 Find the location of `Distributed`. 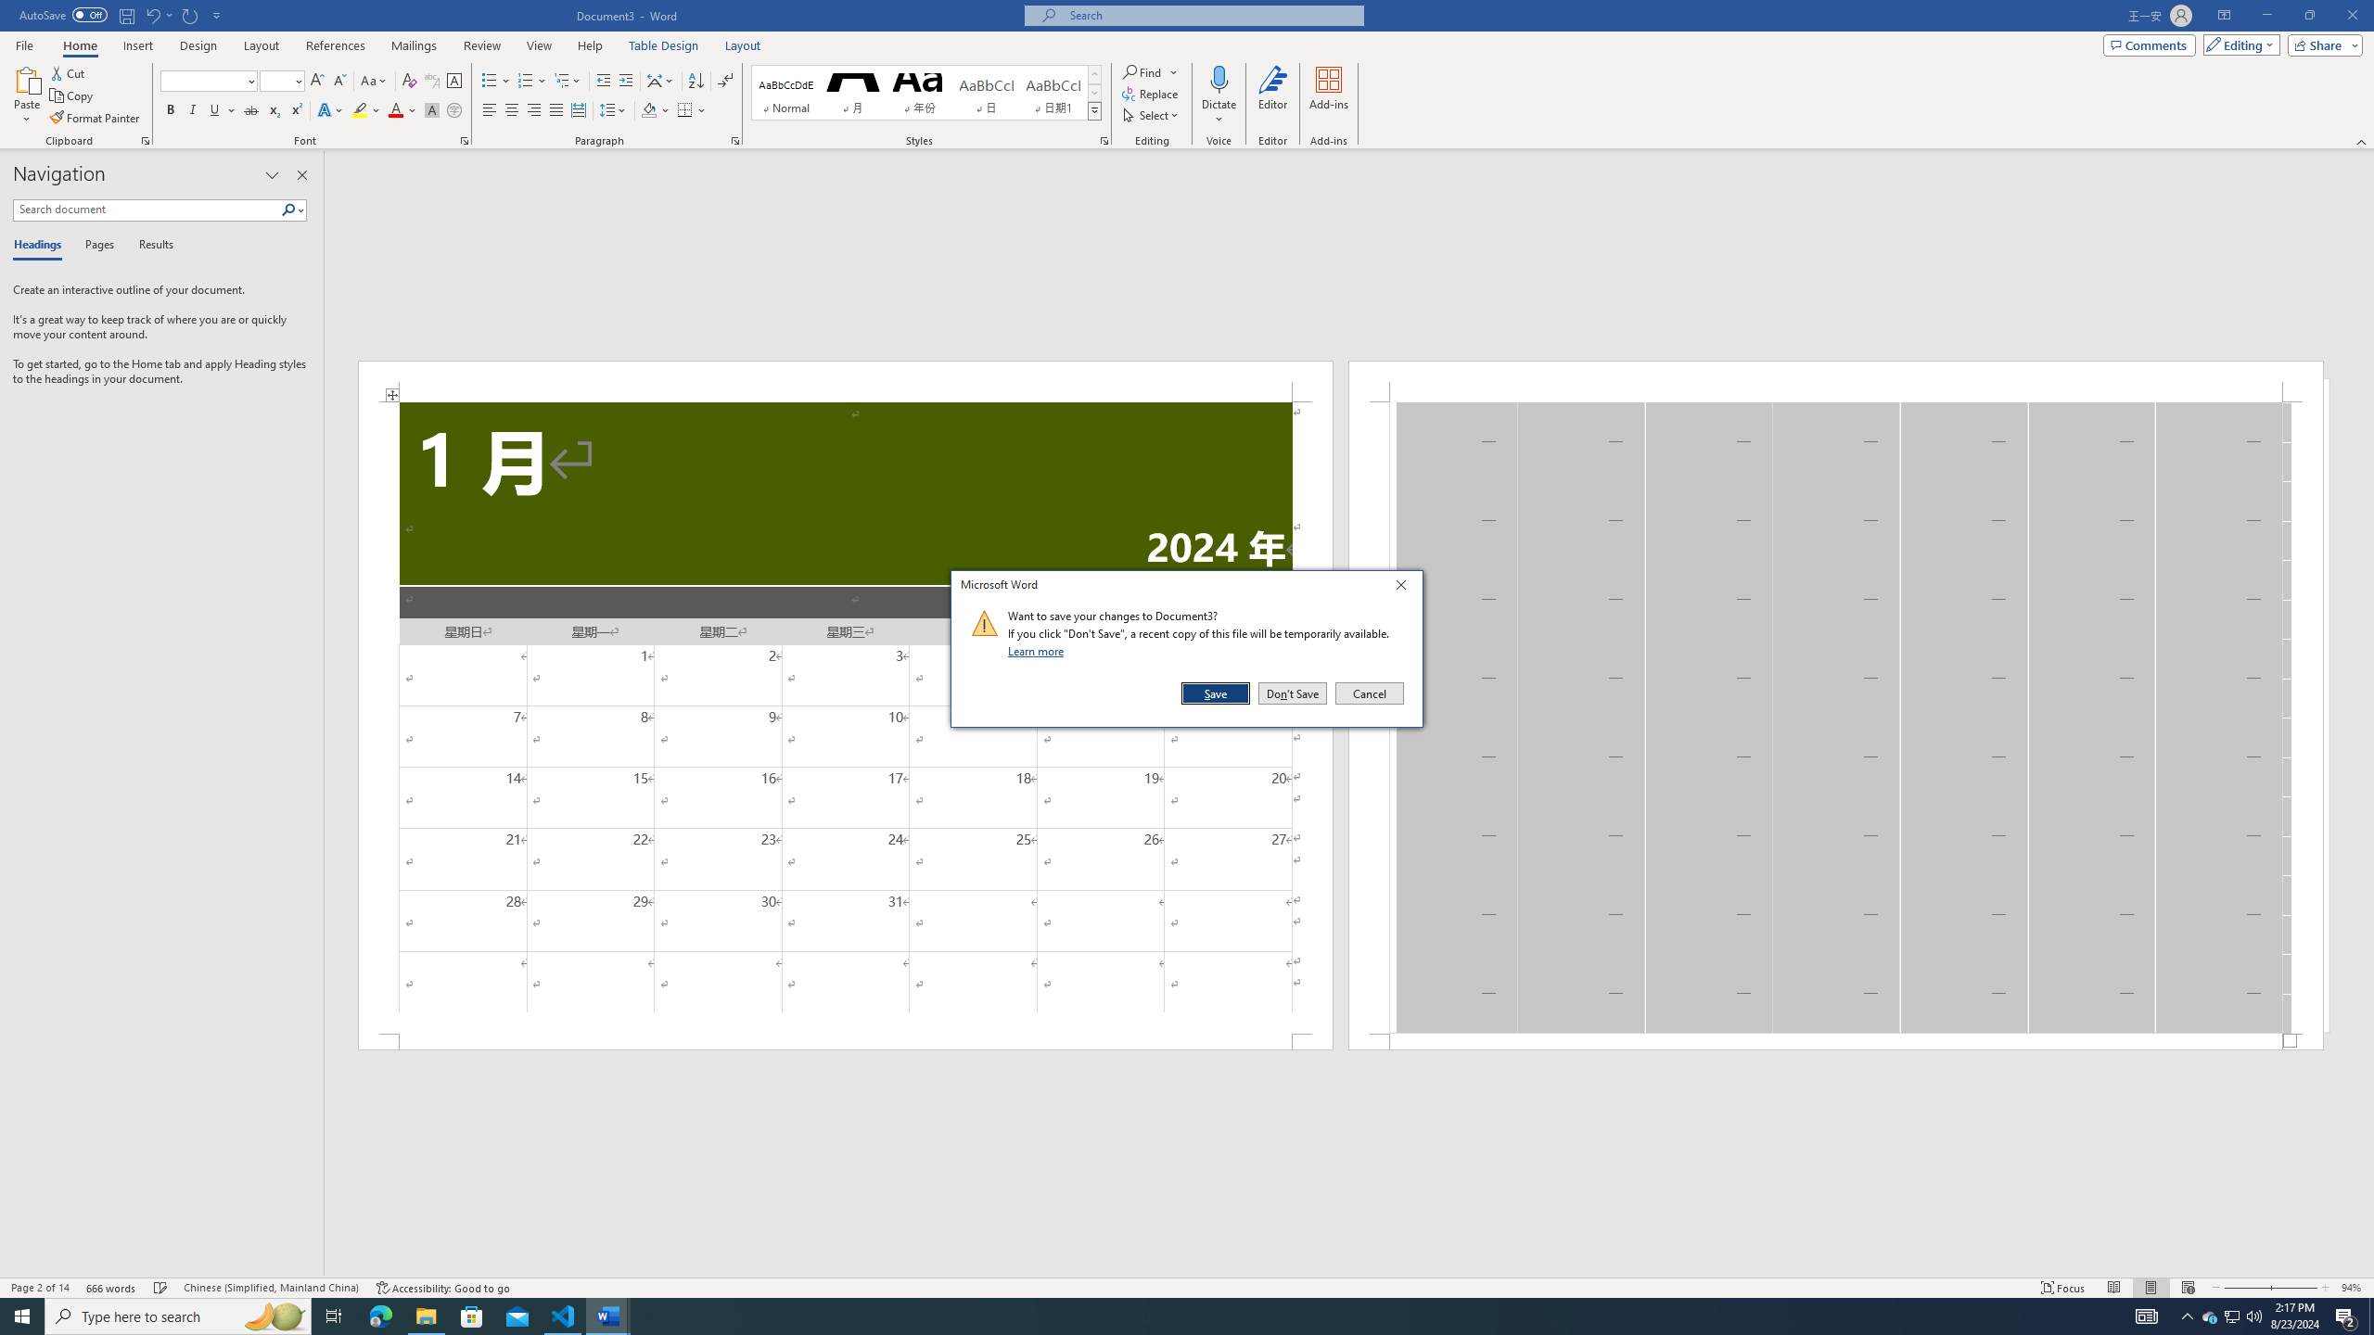

Distributed is located at coordinates (577, 111).